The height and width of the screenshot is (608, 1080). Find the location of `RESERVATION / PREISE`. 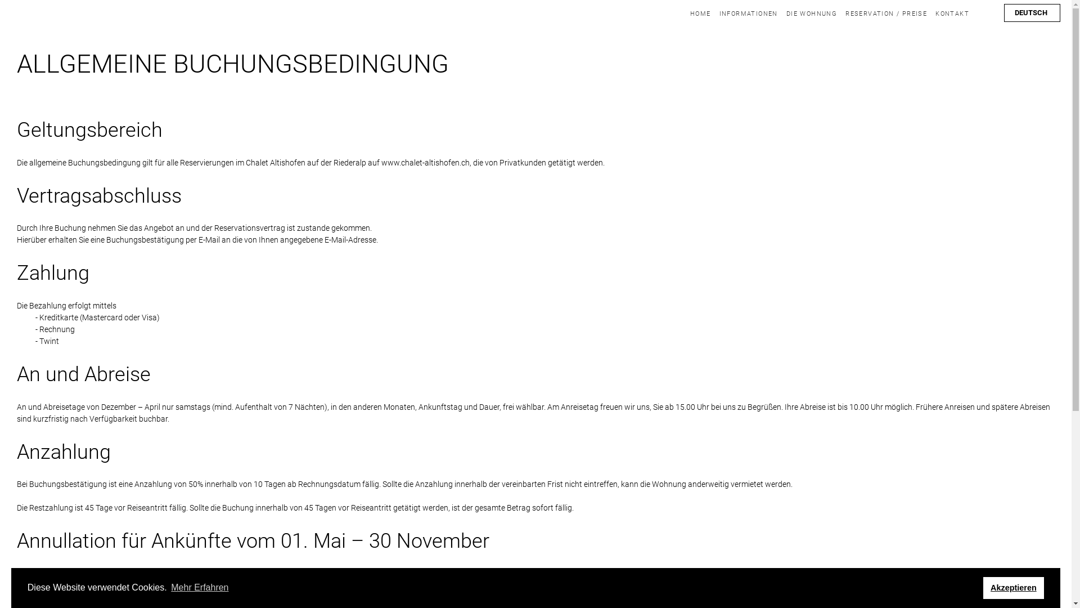

RESERVATION / PREISE is located at coordinates (886, 14).